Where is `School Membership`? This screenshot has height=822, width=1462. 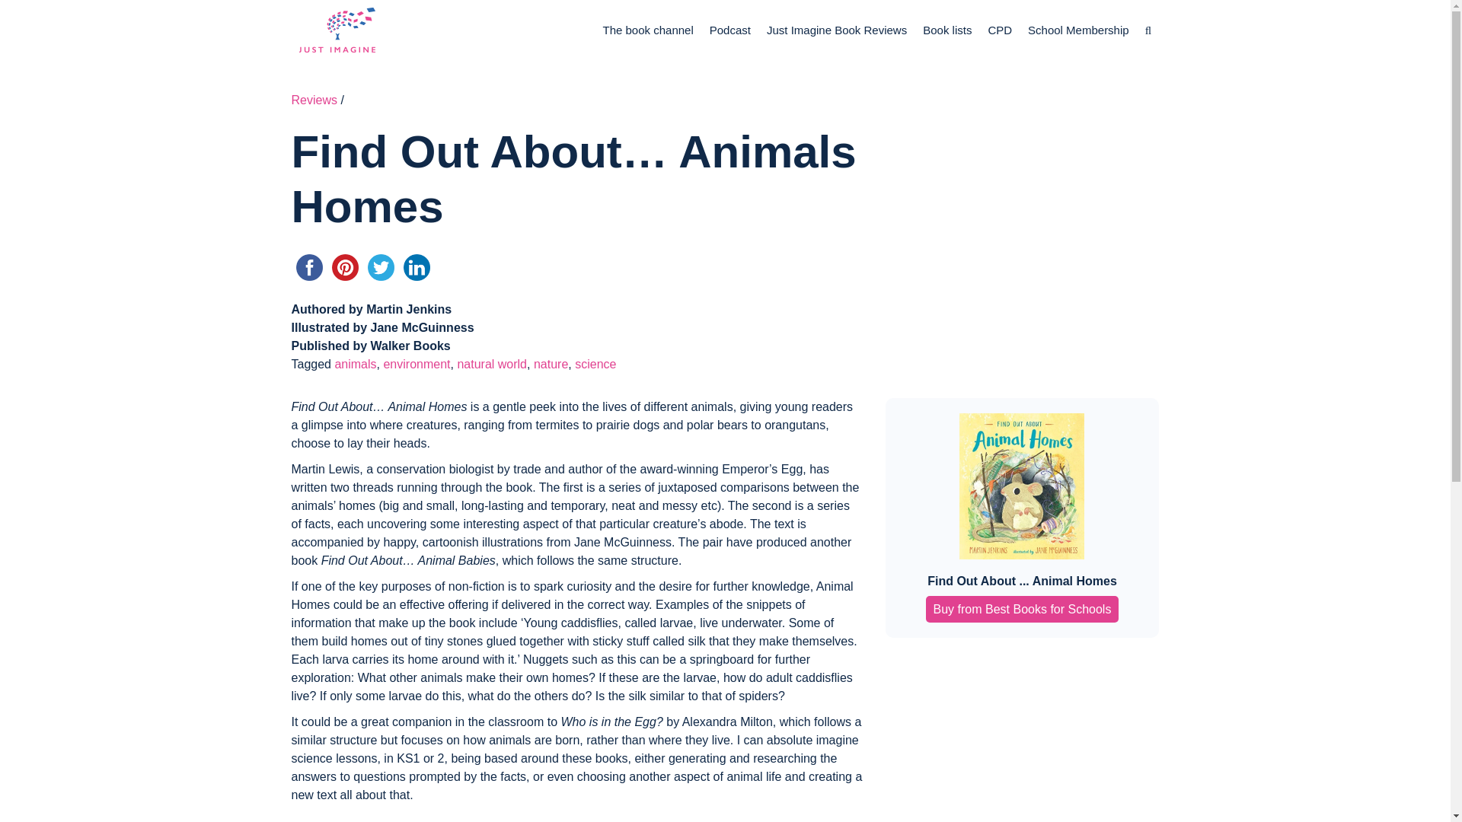 School Membership is located at coordinates (1078, 30).